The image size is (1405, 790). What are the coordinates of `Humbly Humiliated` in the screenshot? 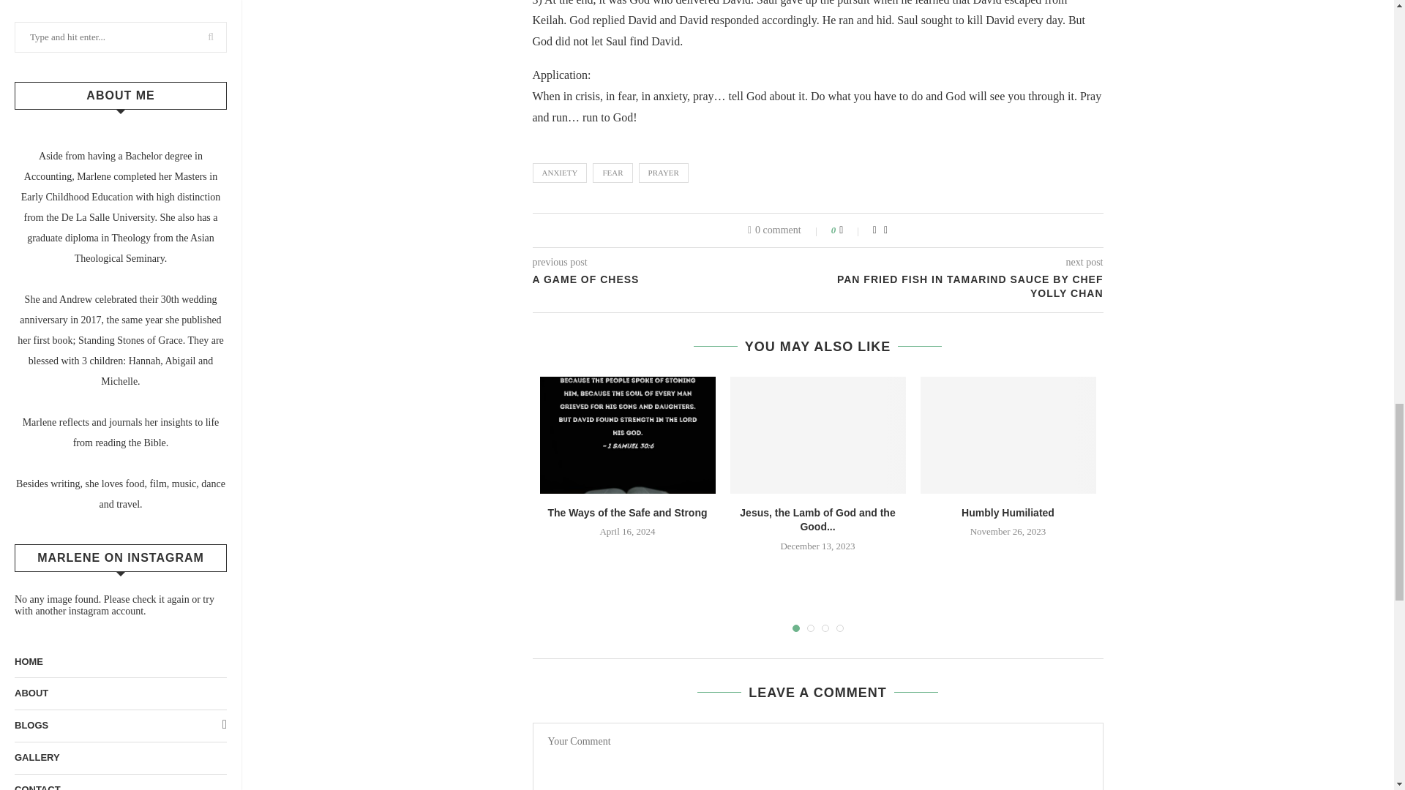 It's located at (1008, 435).